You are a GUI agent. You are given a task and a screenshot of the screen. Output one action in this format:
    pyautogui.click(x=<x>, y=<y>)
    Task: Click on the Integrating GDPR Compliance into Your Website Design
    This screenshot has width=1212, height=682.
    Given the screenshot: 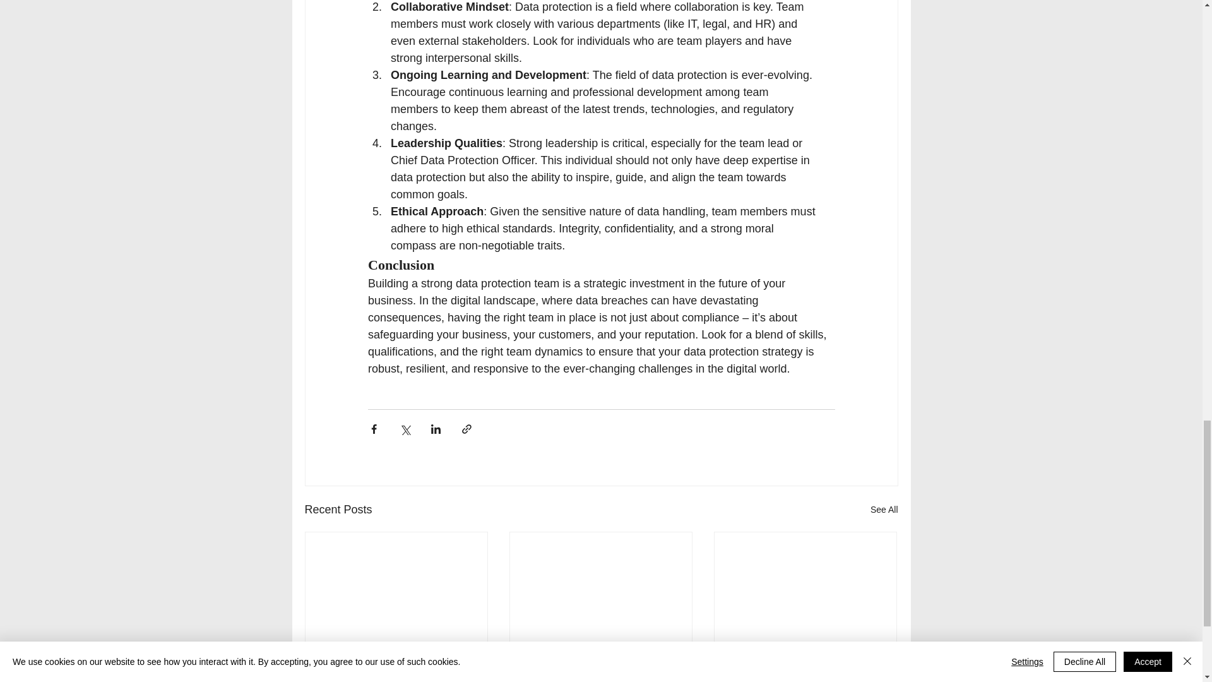 What is the action you would take?
    pyautogui.click(x=396, y=663)
    